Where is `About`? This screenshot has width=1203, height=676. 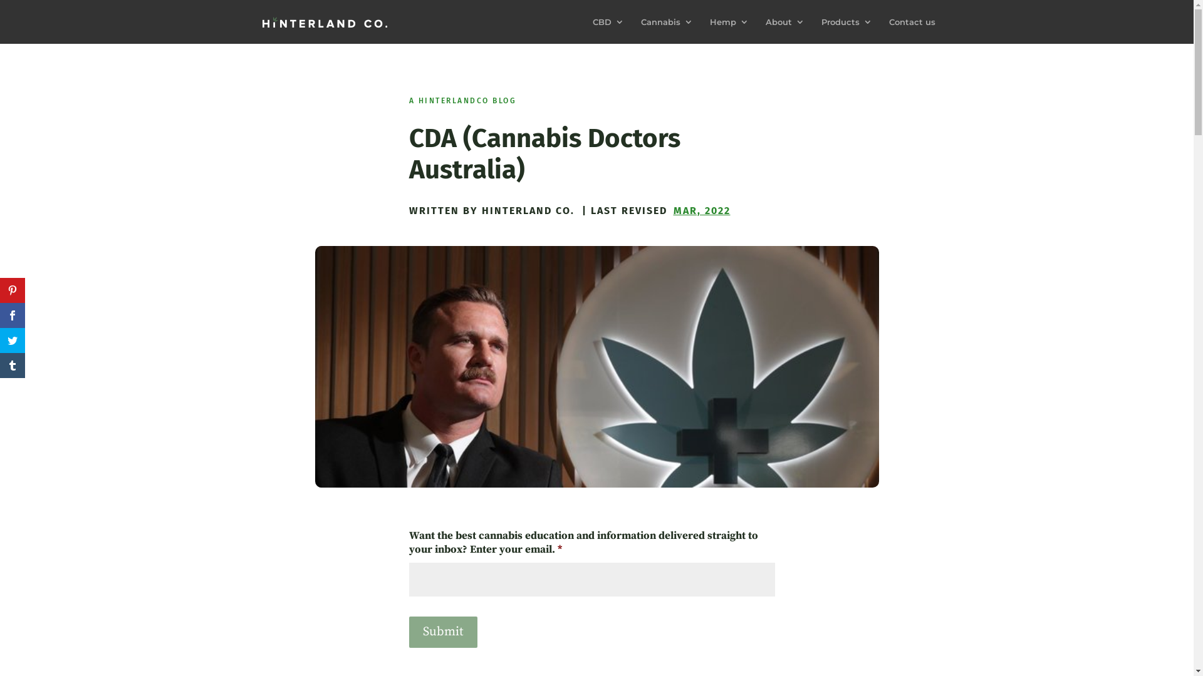 About is located at coordinates (785, 31).